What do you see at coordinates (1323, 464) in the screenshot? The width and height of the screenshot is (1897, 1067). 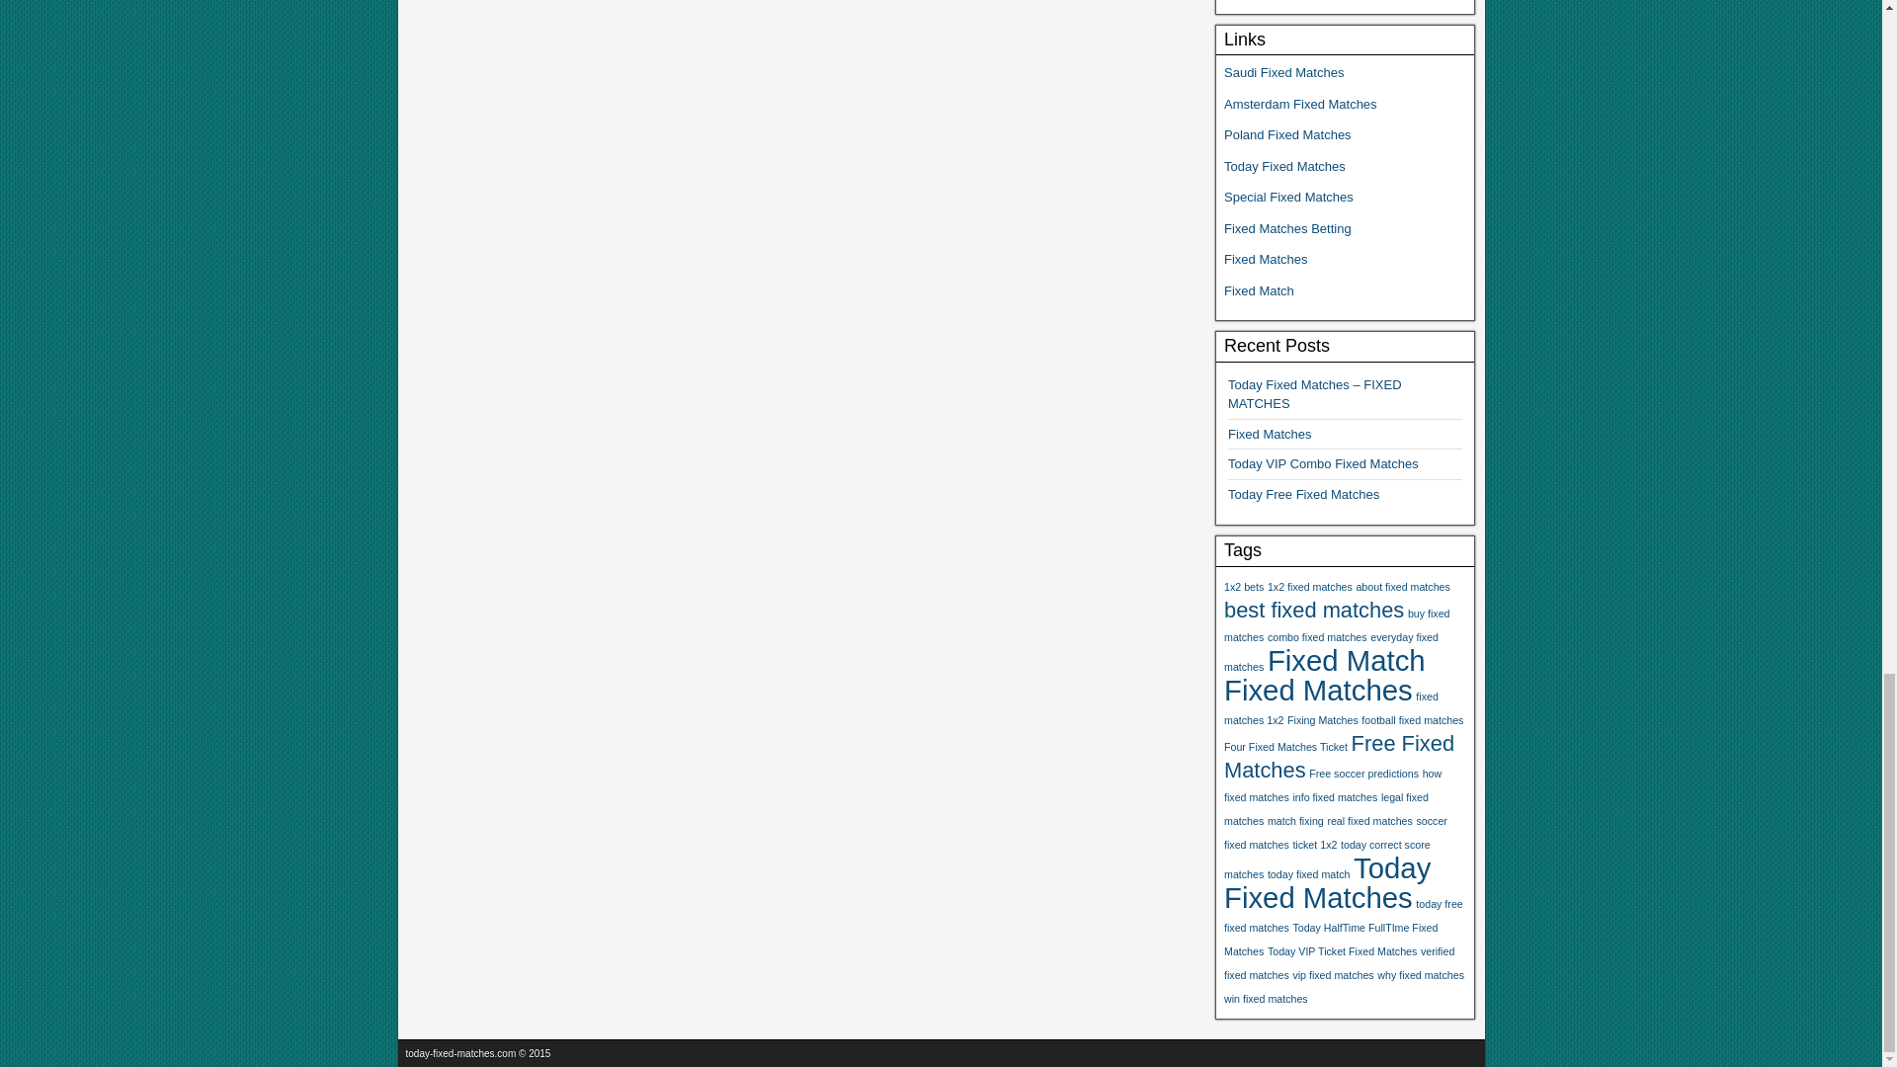 I see `Today VIP Combo Fixed Matches` at bounding box center [1323, 464].